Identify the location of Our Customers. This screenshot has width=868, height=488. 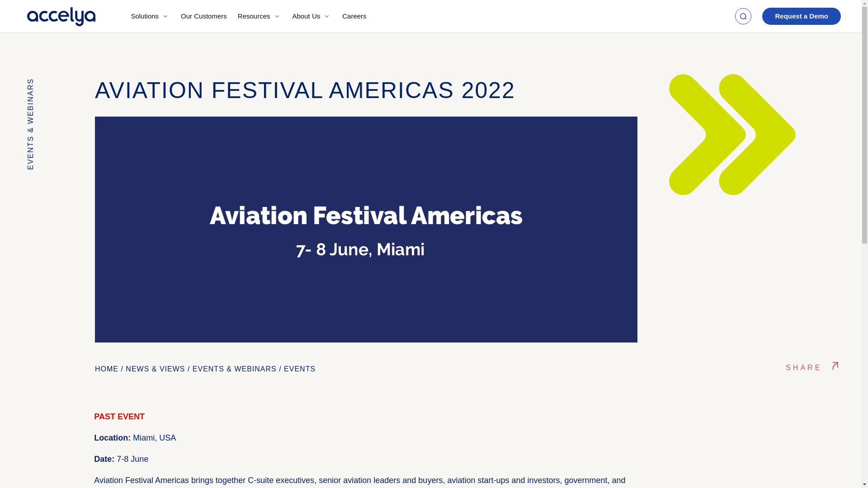
(203, 16).